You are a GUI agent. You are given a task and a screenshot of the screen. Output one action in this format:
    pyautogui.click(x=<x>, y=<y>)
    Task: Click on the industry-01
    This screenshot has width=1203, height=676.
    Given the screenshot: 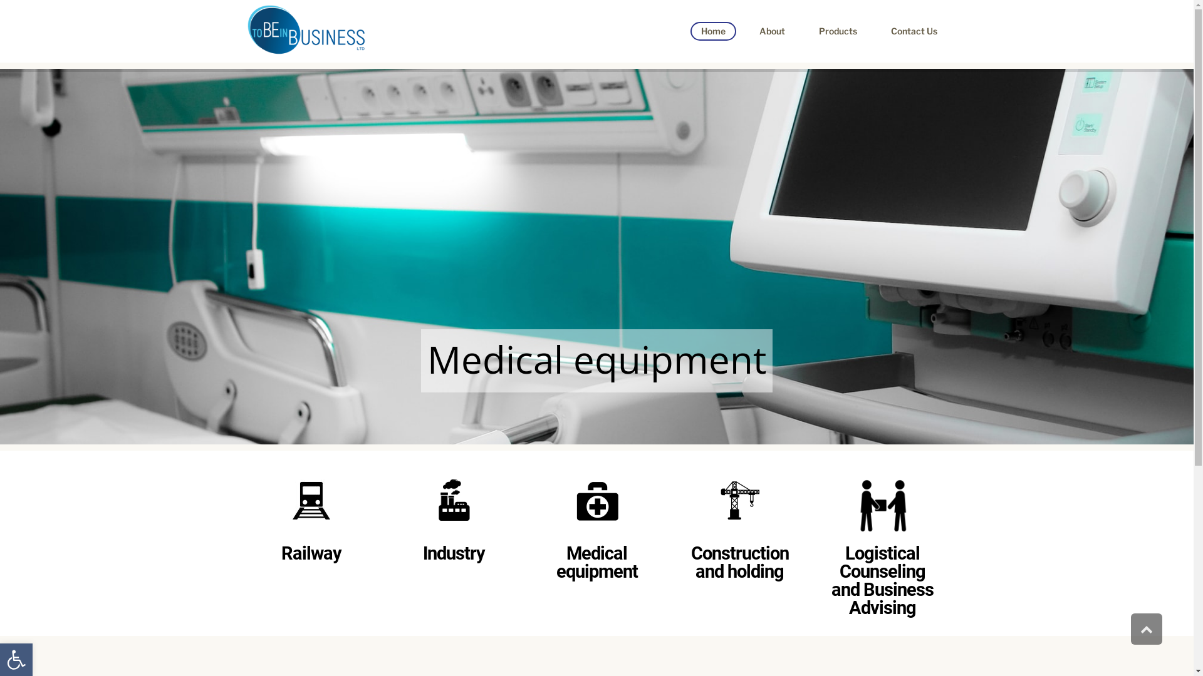 What is the action you would take?
    pyautogui.click(x=454, y=501)
    